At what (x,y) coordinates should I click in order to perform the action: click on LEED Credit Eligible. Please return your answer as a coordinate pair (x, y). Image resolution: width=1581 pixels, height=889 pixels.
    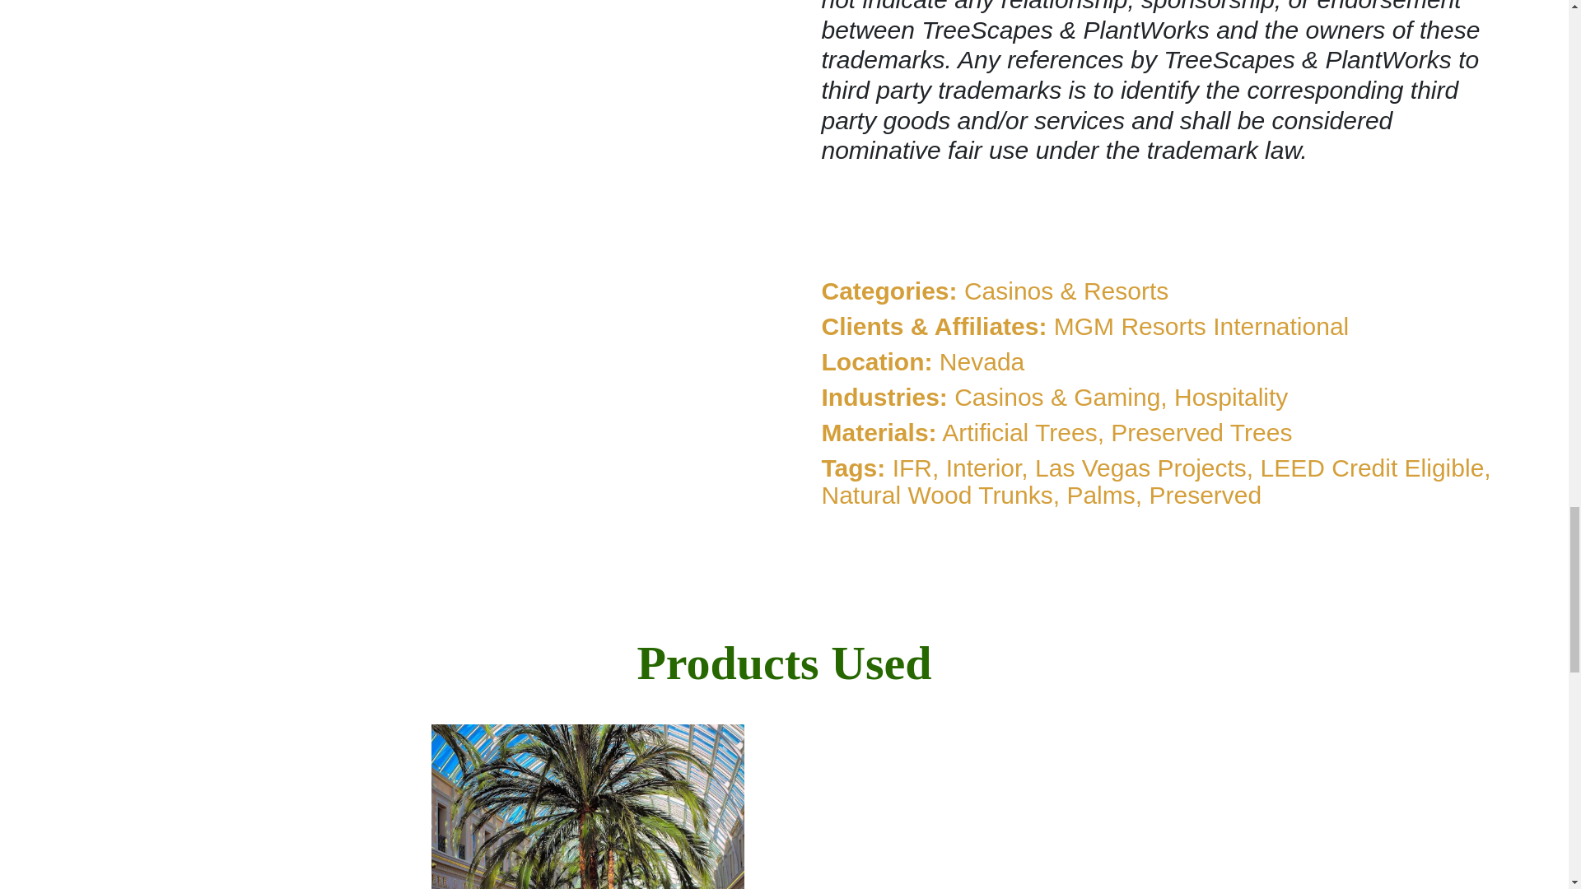
    Looking at the image, I should click on (1372, 468).